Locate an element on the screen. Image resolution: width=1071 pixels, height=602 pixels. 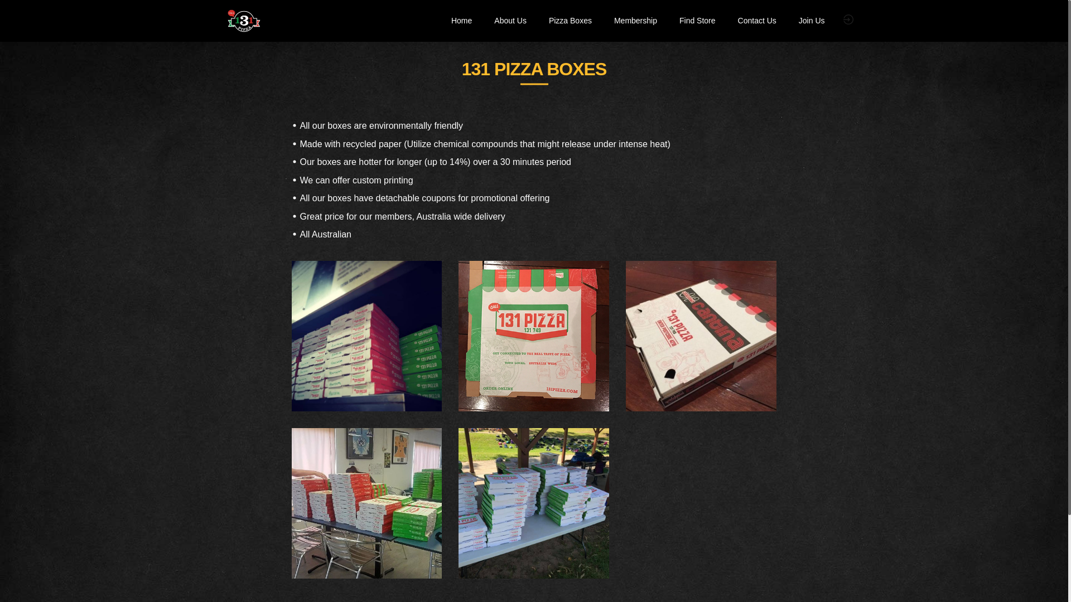
Membership is located at coordinates (636, 21).